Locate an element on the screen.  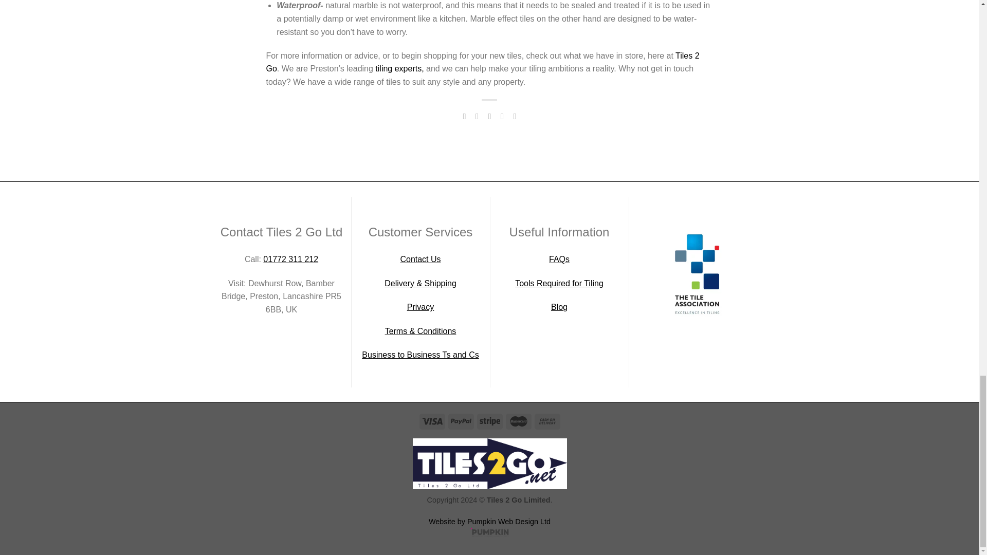
Pin on Pinterest is located at coordinates (502, 116).